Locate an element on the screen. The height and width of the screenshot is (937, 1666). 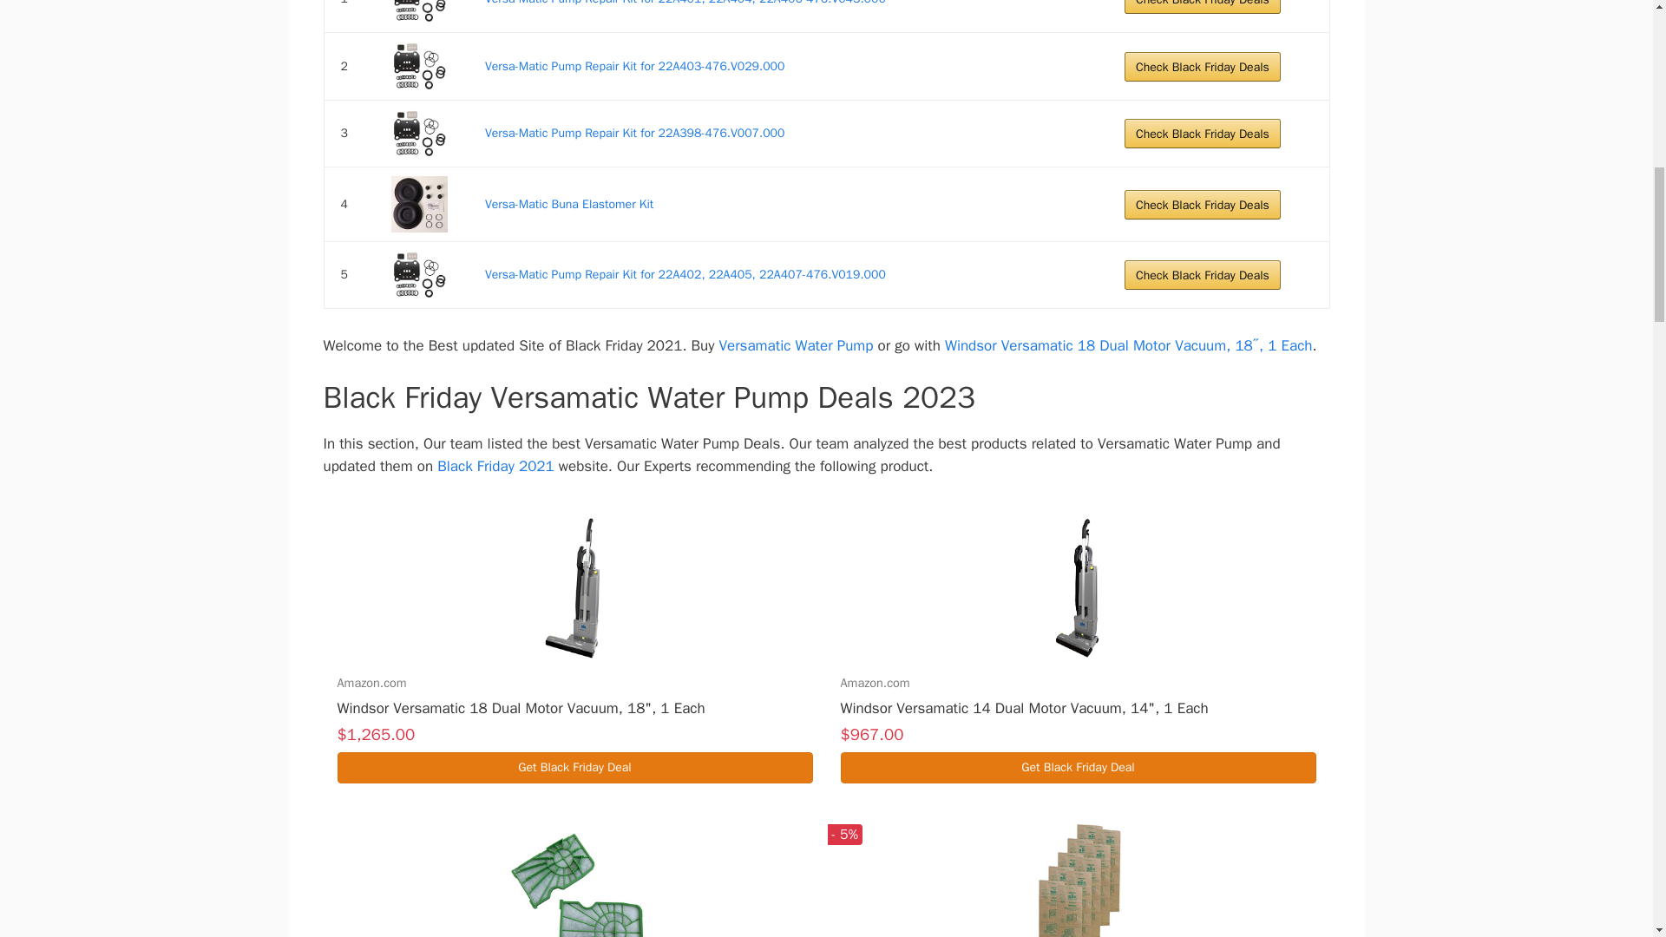
Versa-Matic Buna Elastomer Kit is located at coordinates (420, 204).